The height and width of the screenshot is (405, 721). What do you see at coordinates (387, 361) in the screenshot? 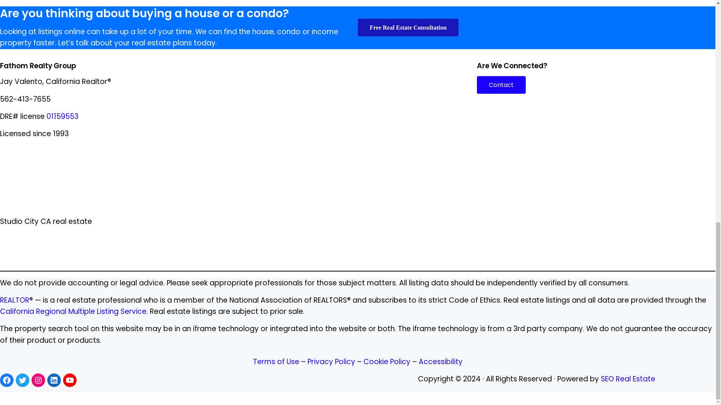
I see `Cookie Policy` at bounding box center [387, 361].